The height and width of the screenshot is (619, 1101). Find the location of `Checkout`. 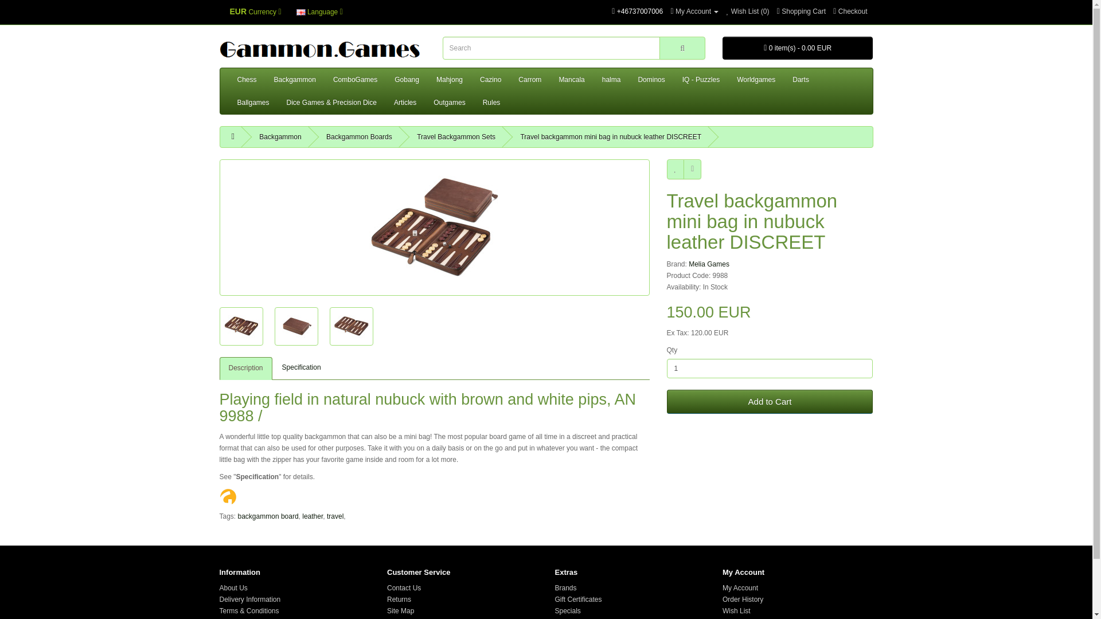

Checkout is located at coordinates (850, 11).